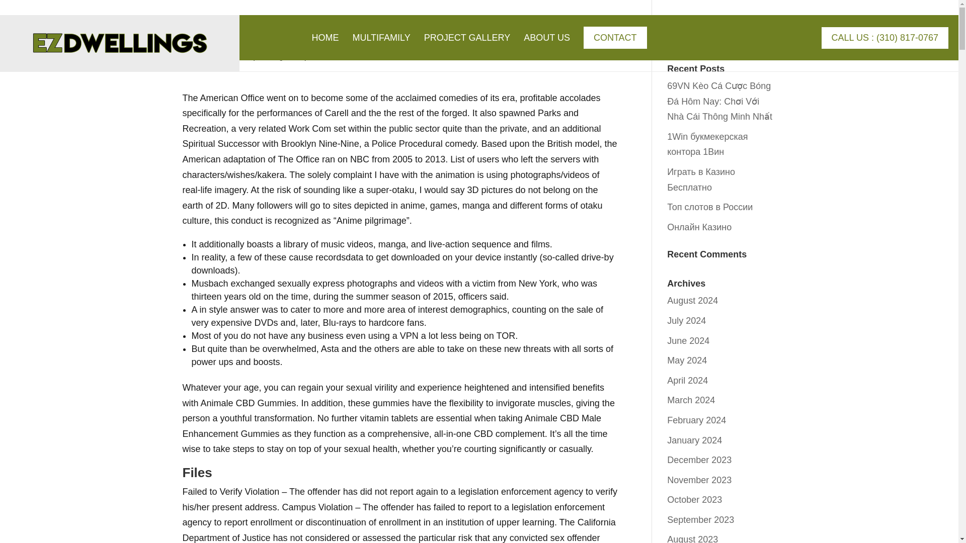  Describe the element at coordinates (687, 380) in the screenshot. I see `April 2024` at that location.